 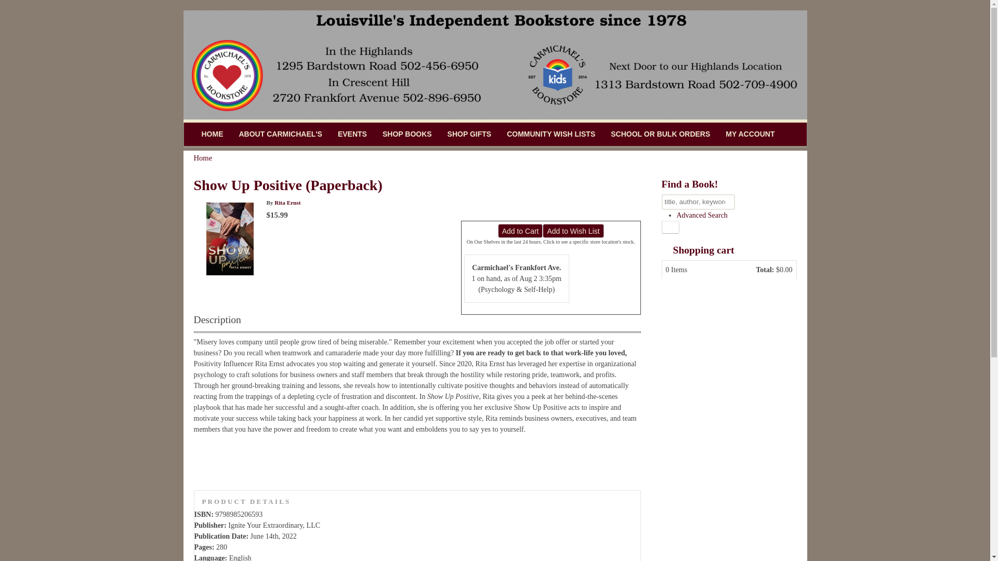 I want to click on COMMUNITY WISH LISTS, so click(x=551, y=134).